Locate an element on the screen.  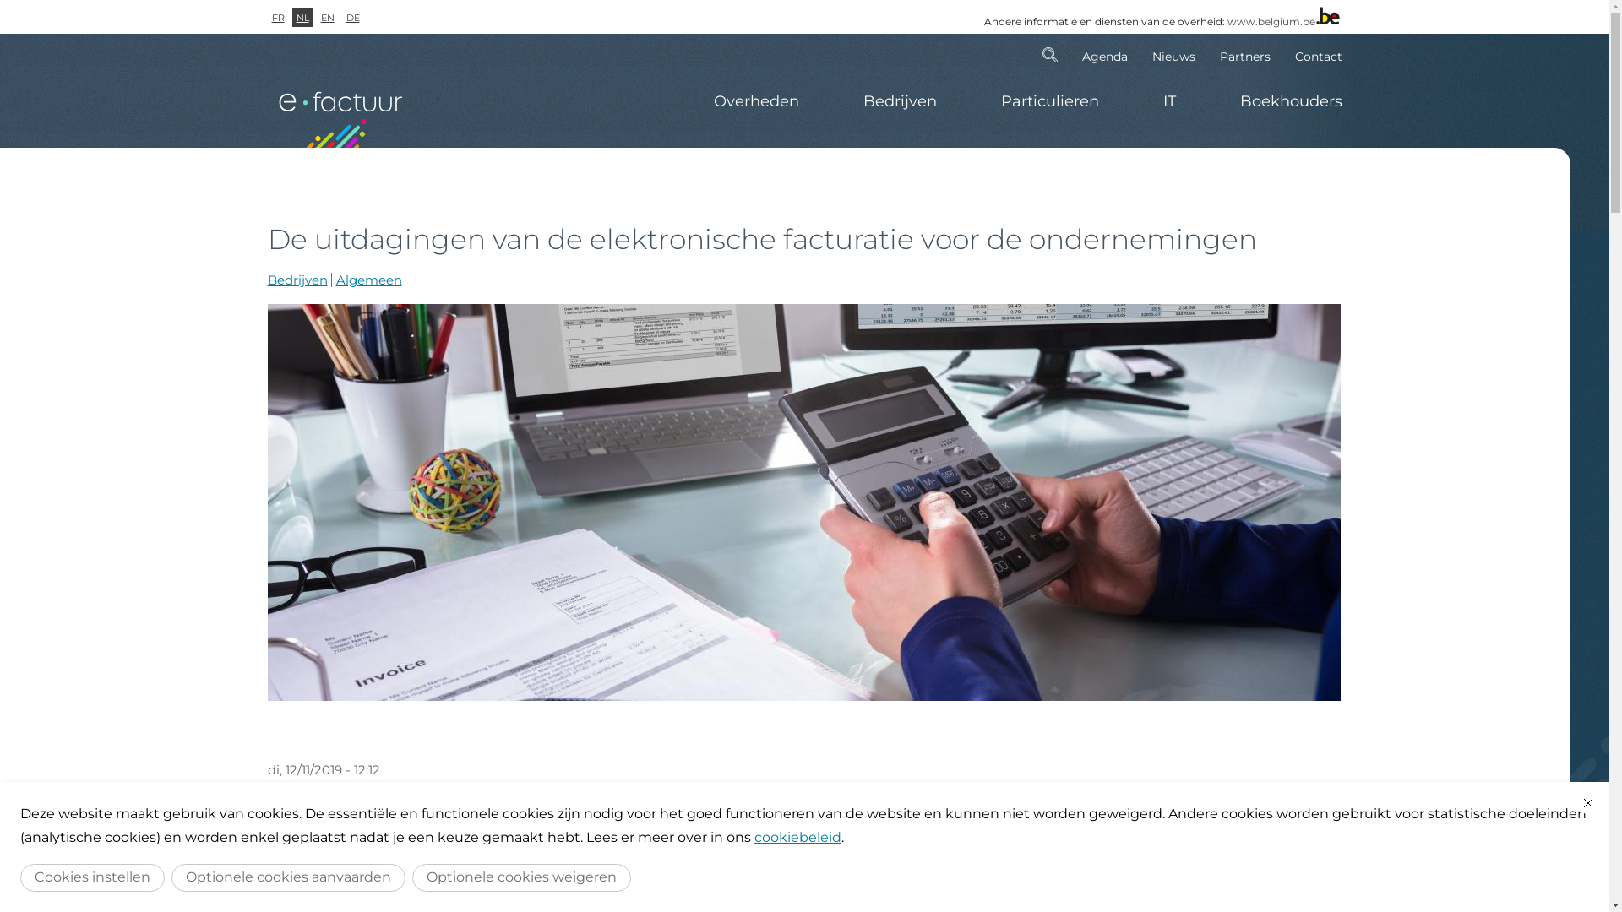
Sluiten is located at coordinates (1588, 803).